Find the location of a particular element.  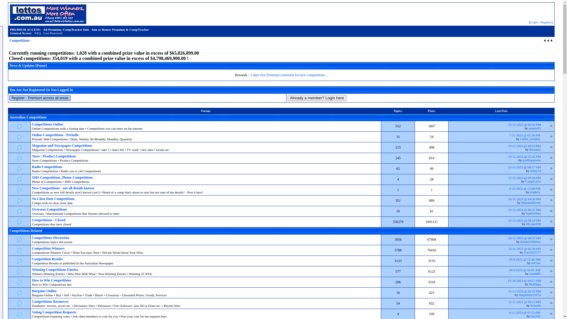

All Premium, CompTracker Info is located at coordinates (66, 30).